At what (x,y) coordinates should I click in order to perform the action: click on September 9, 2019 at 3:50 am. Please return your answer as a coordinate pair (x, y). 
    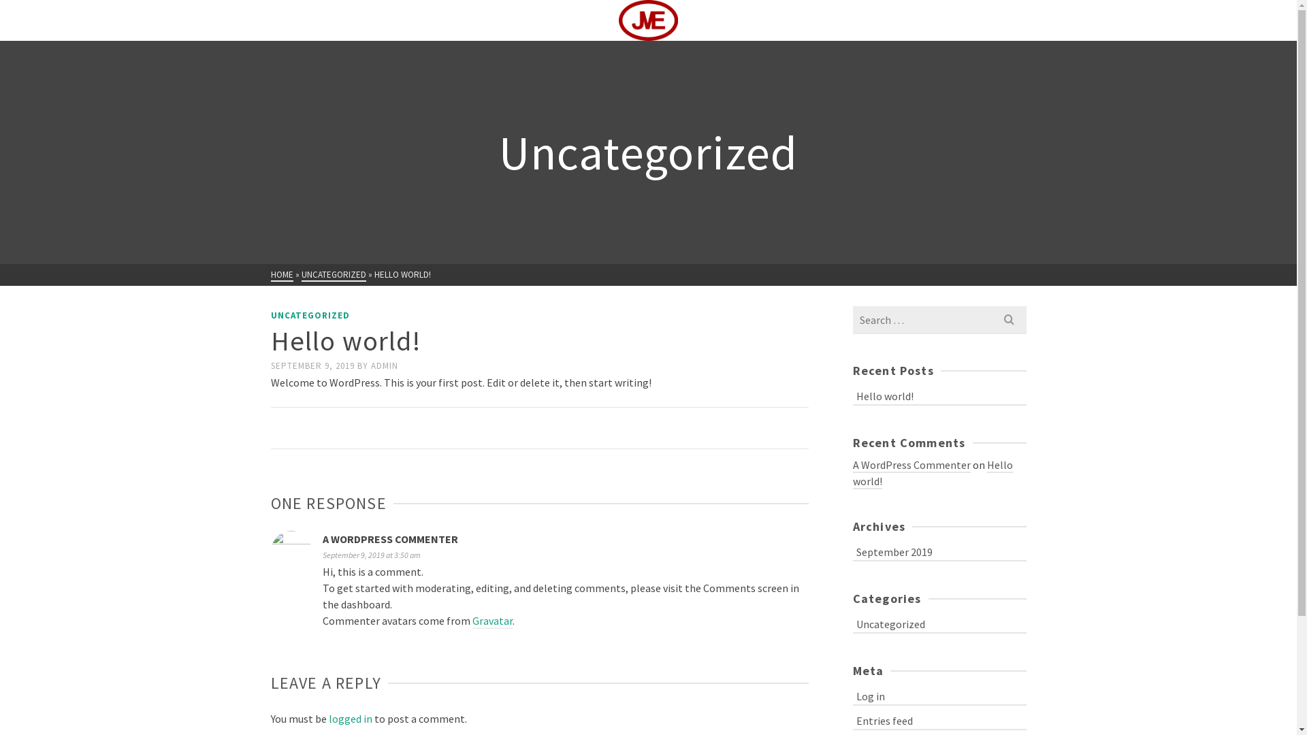
    Looking at the image, I should click on (372, 555).